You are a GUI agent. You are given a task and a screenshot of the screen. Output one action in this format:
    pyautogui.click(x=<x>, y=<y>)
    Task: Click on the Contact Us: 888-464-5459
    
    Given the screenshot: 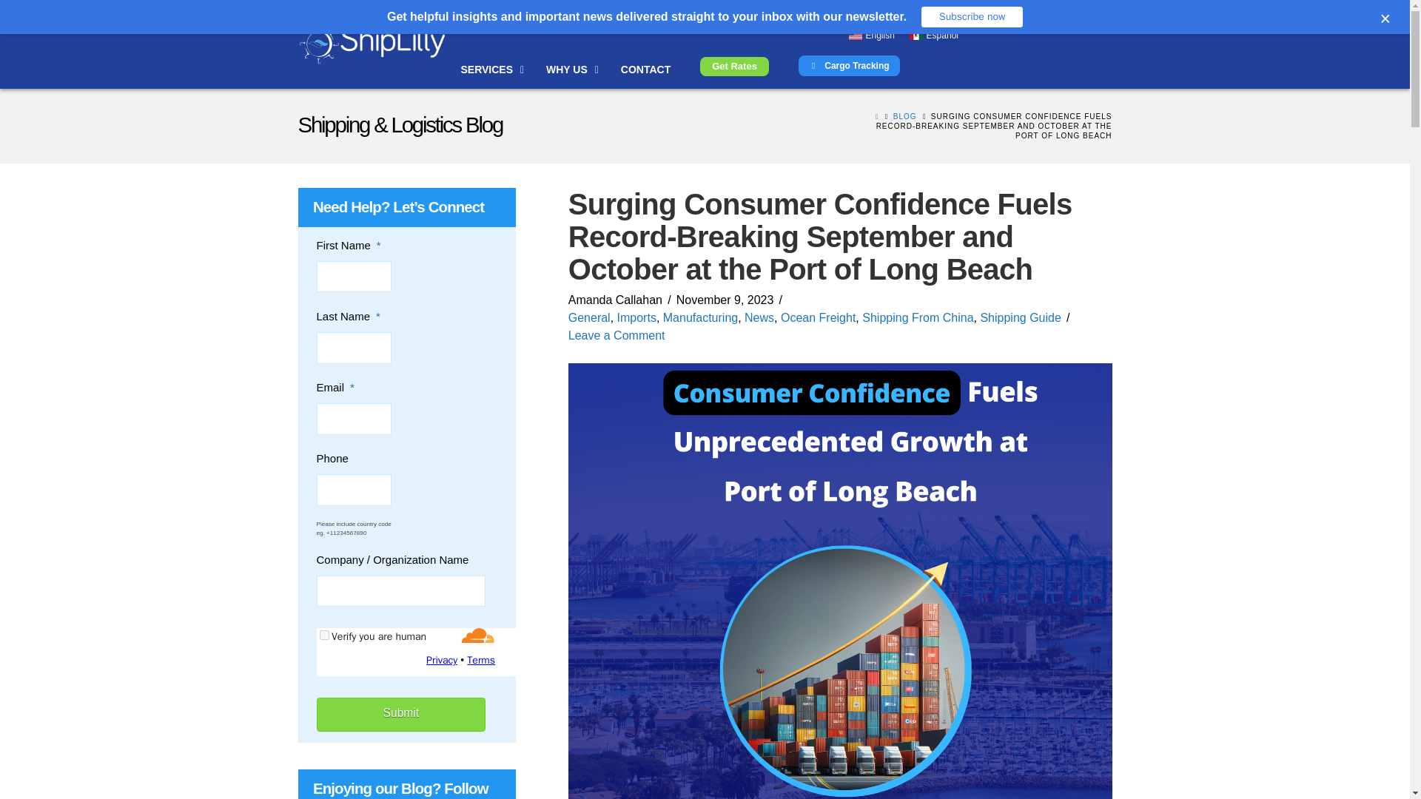 What is the action you would take?
    pyautogui.click(x=983, y=10)
    